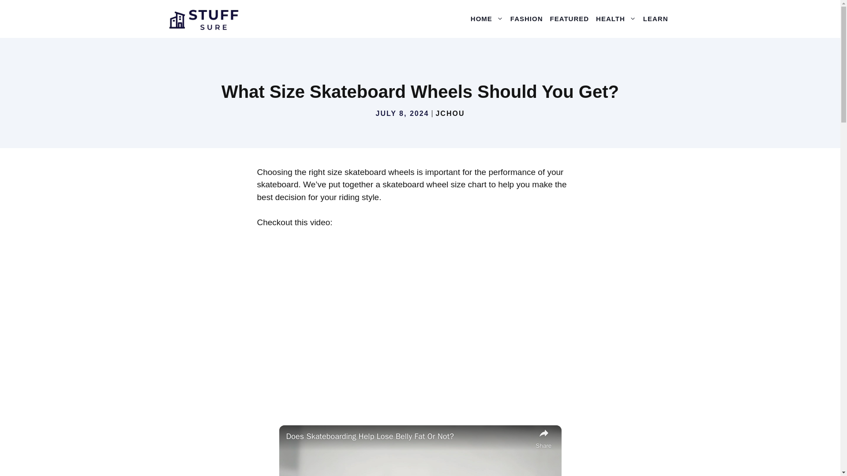  I want to click on LEARN, so click(656, 19).